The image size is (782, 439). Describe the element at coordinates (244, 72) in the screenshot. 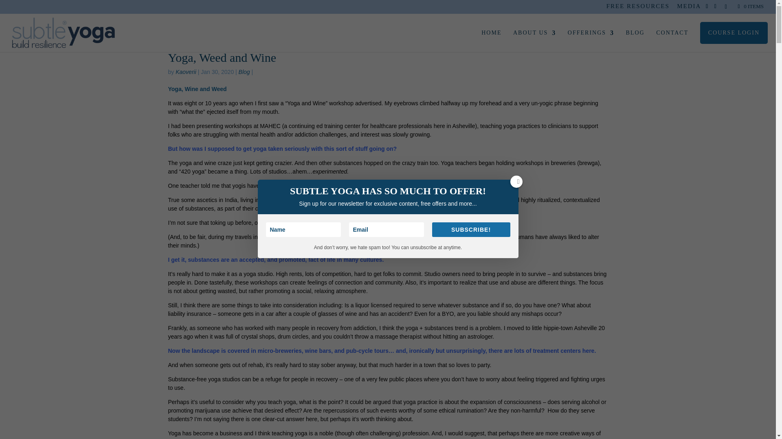

I see `Blog` at that location.